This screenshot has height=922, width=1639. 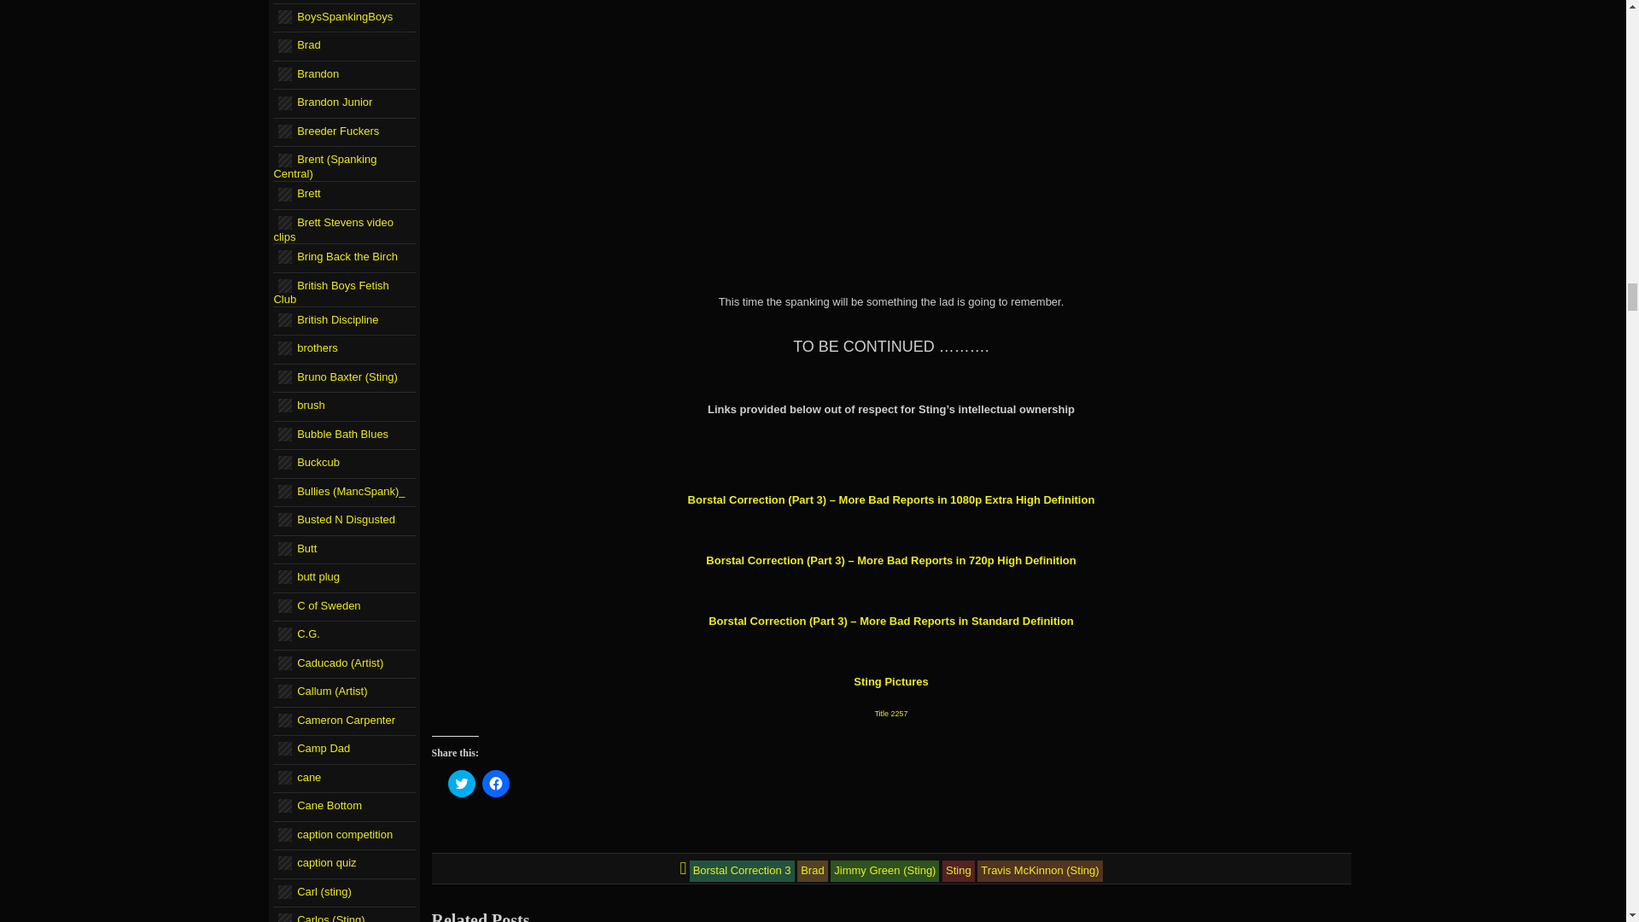 What do you see at coordinates (461, 784) in the screenshot?
I see `Click to share on Twitter` at bounding box center [461, 784].